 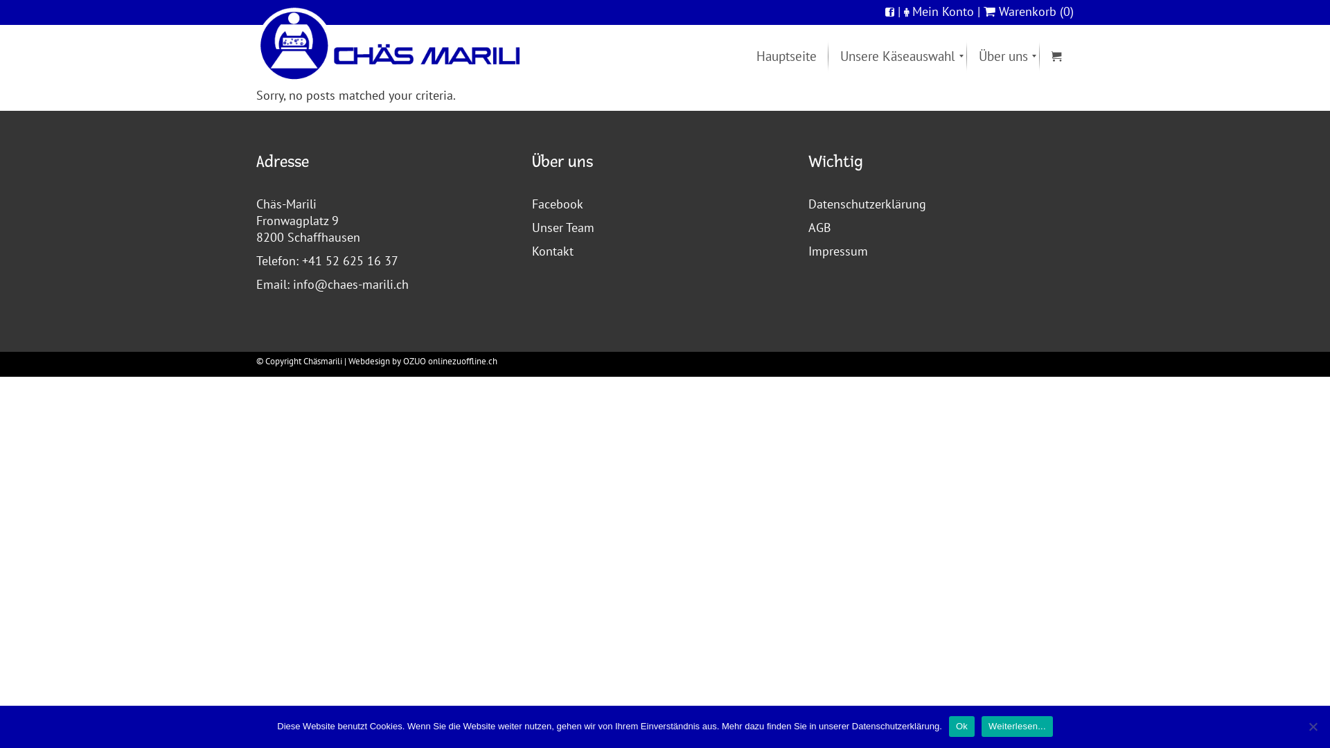 I want to click on Mein Konto, so click(x=943, y=11).